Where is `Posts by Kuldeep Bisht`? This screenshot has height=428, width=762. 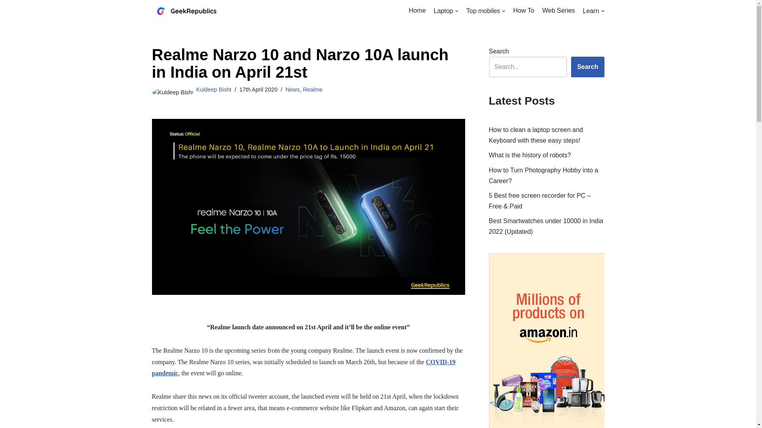
Posts by Kuldeep Bisht is located at coordinates (214, 90).